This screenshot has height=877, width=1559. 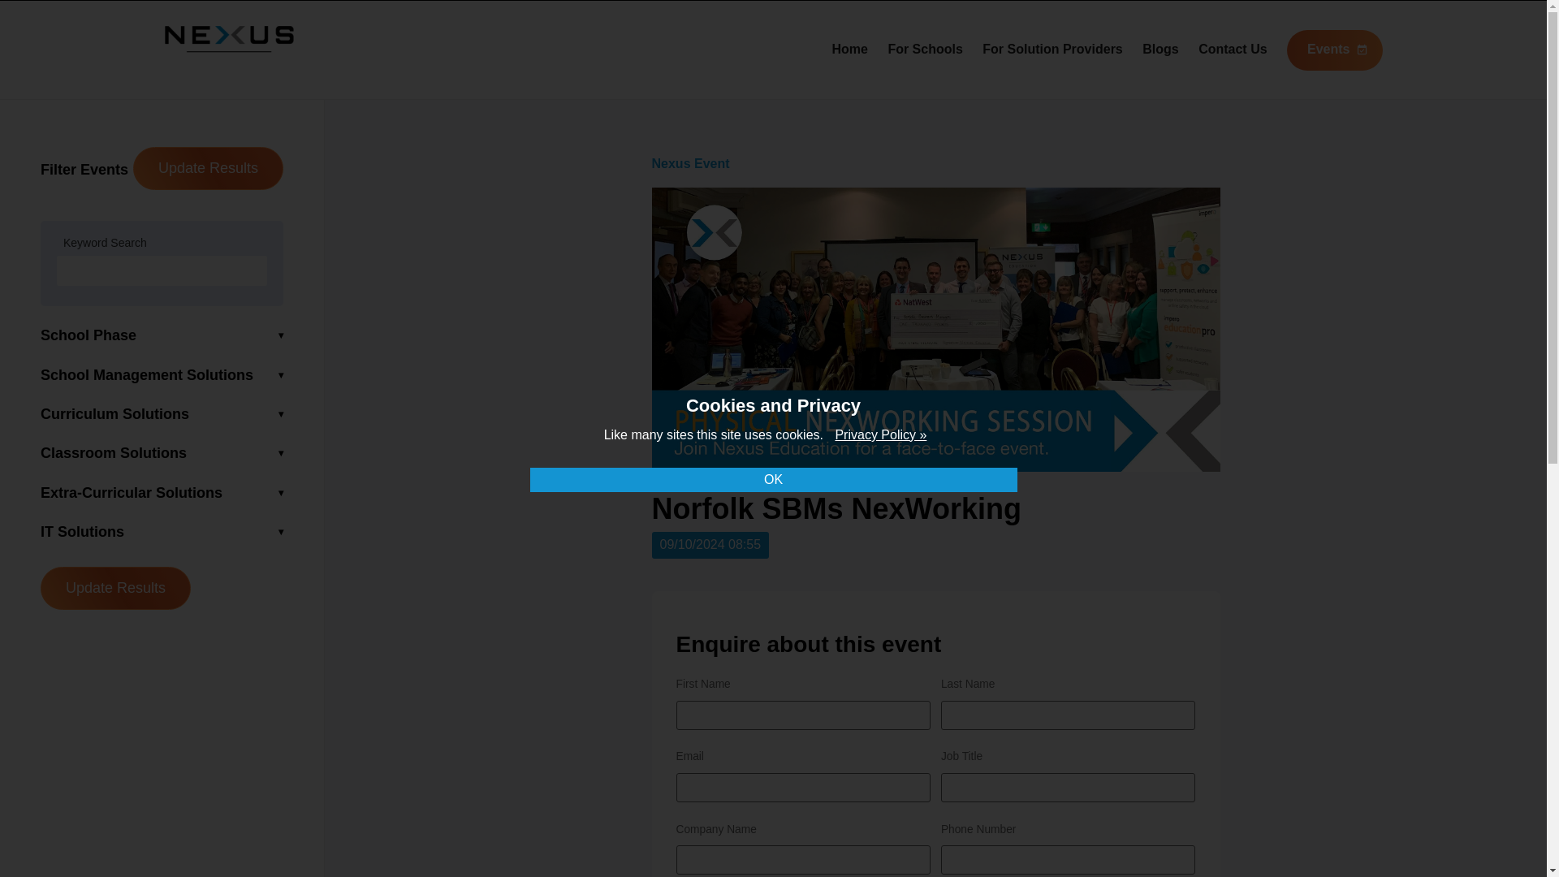 What do you see at coordinates (1160, 49) in the screenshot?
I see `Blogs` at bounding box center [1160, 49].